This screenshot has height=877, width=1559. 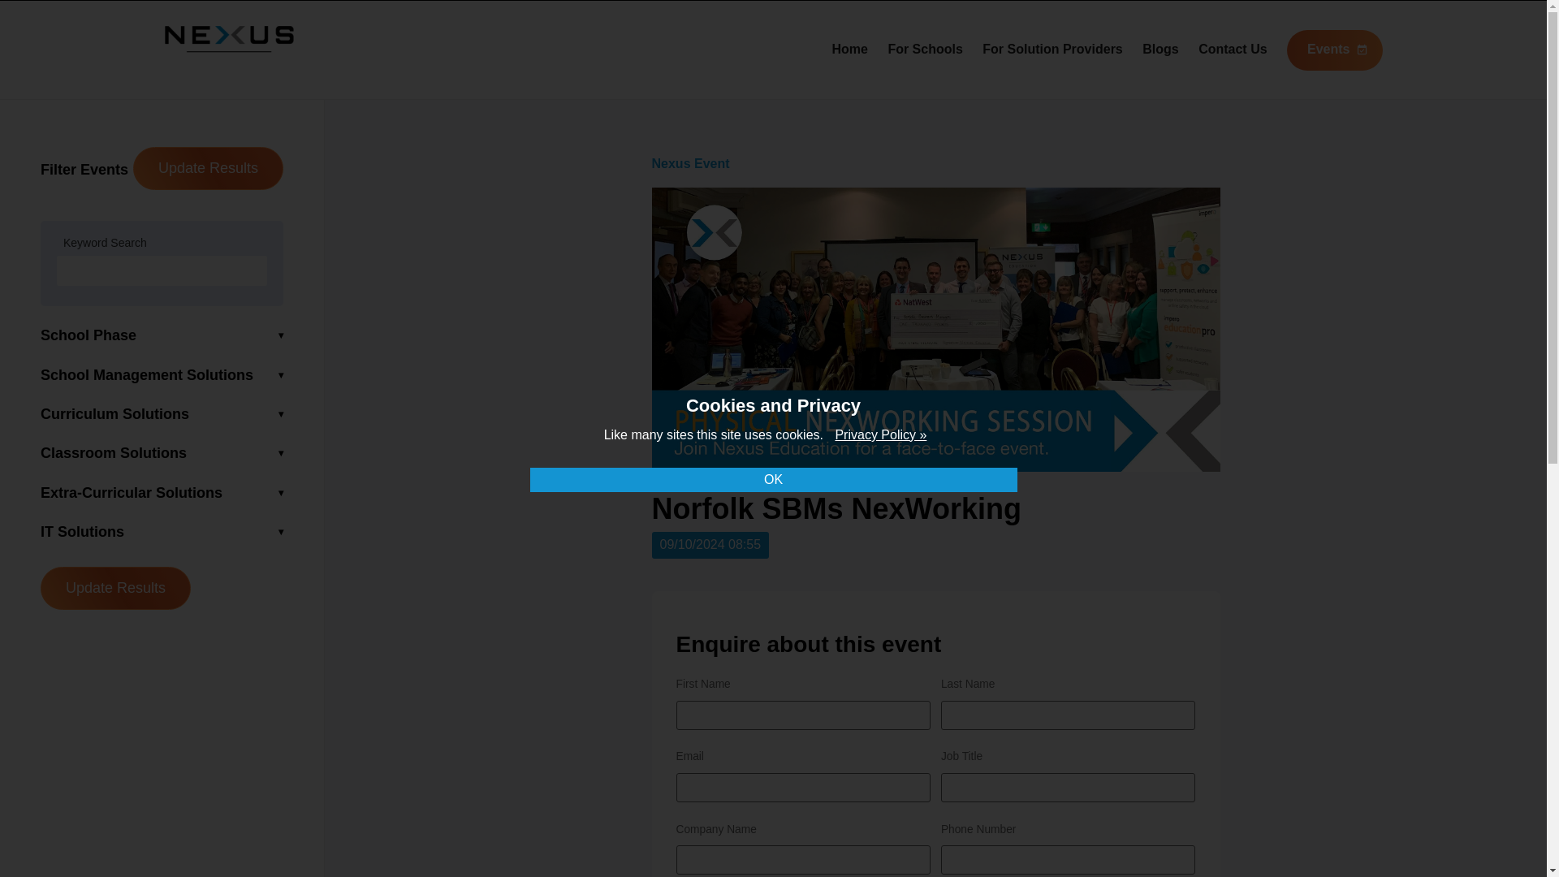 What do you see at coordinates (1160, 49) in the screenshot?
I see `Blogs` at bounding box center [1160, 49].